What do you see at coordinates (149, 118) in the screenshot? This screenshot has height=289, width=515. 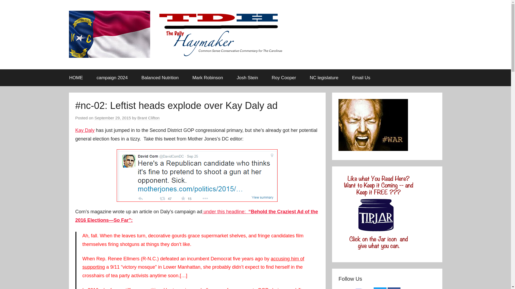 I see `View all posts by Brant Clifton` at bounding box center [149, 118].